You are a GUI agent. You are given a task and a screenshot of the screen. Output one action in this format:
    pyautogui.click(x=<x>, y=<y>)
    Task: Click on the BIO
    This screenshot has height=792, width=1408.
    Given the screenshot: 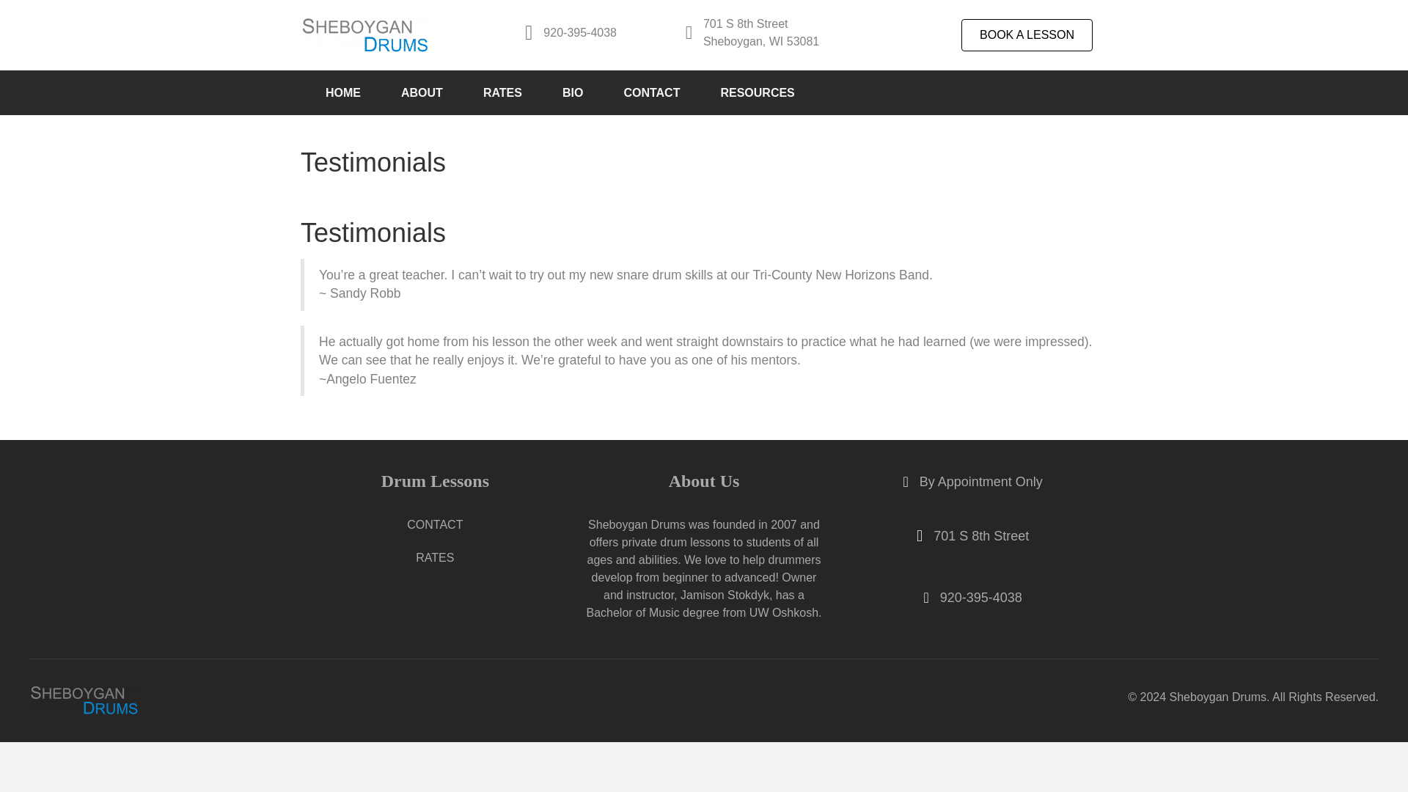 What is the action you would take?
    pyautogui.click(x=582, y=92)
    